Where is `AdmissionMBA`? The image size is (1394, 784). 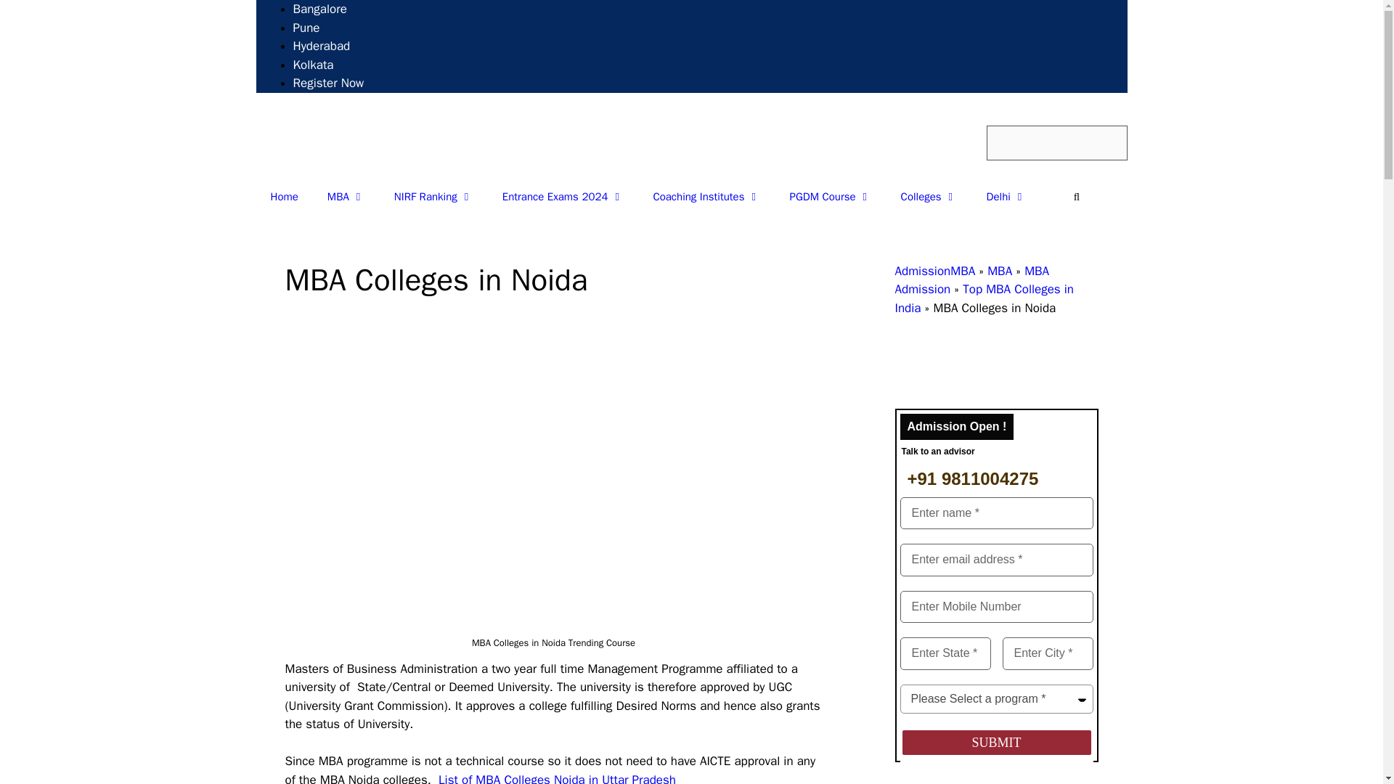
AdmissionMBA is located at coordinates (341, 142).